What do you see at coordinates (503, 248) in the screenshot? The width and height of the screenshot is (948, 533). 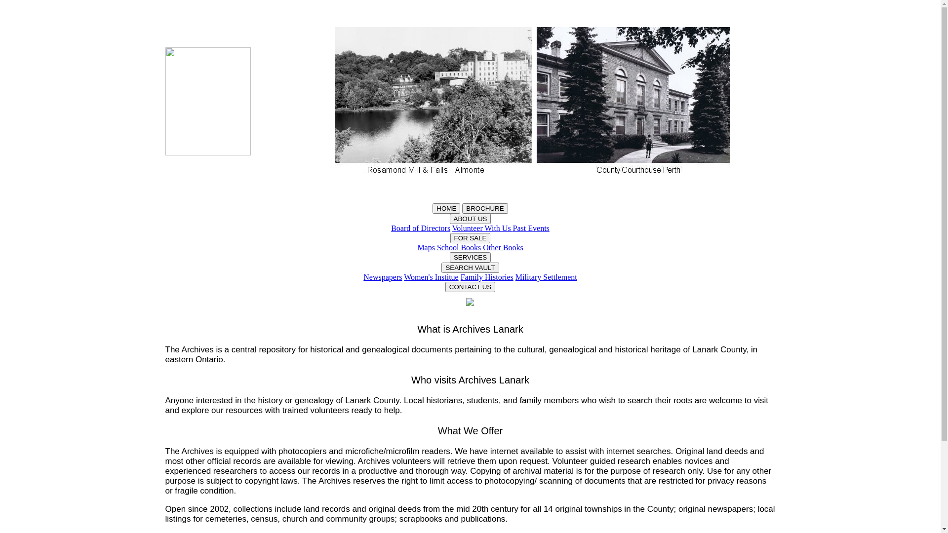 I see `Other Books` at bounding box center [503, 248].